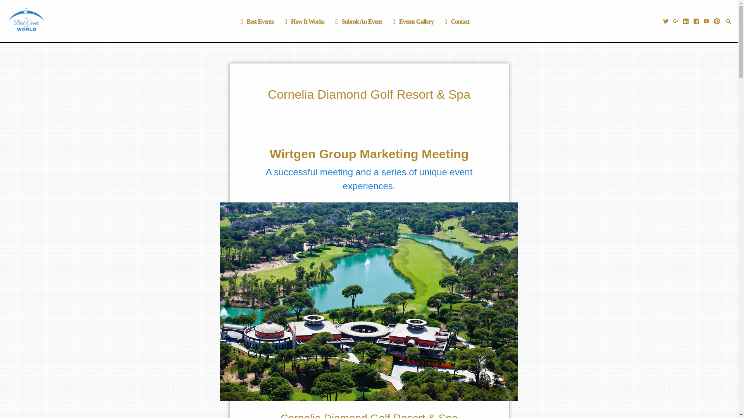 The image size is (744, 418). I want to click on Best Events In The World, so click(62, 20).